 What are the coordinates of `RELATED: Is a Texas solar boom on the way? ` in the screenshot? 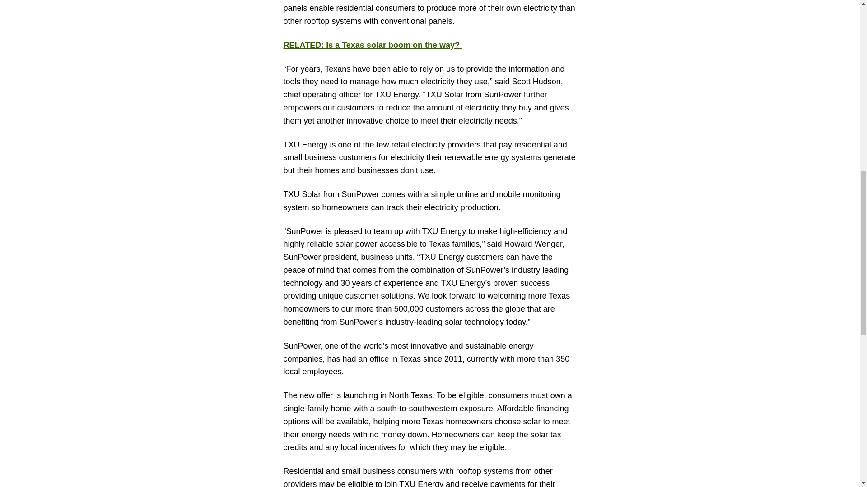 It's located at (373, 45).